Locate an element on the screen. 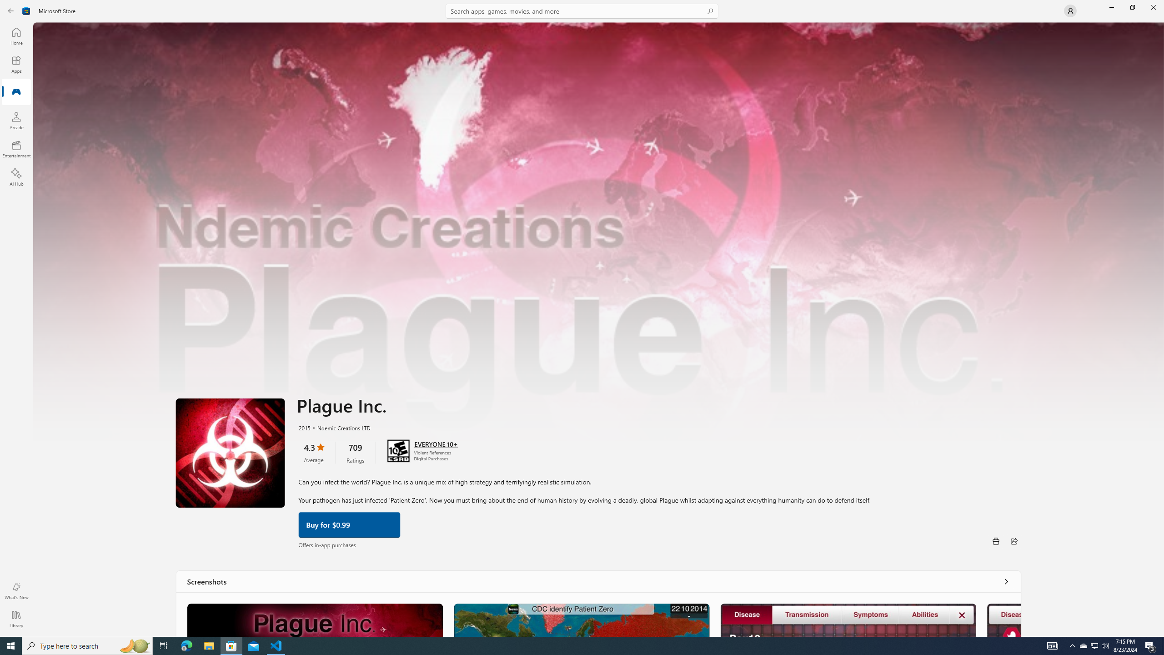 The height and width of the screenshot is (655, 1164). Search is located at coordinates (582, 11).